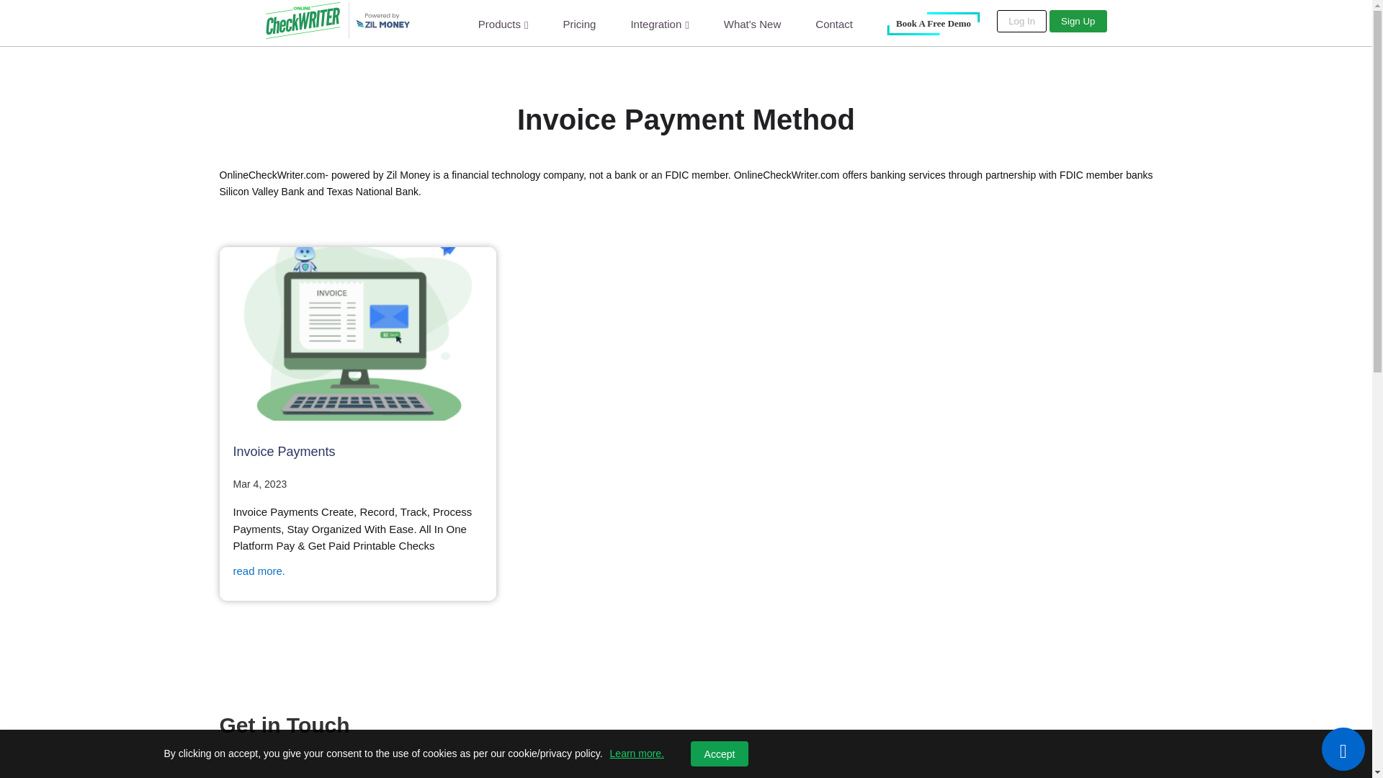  I want to click on Integration, so click(660, 24).